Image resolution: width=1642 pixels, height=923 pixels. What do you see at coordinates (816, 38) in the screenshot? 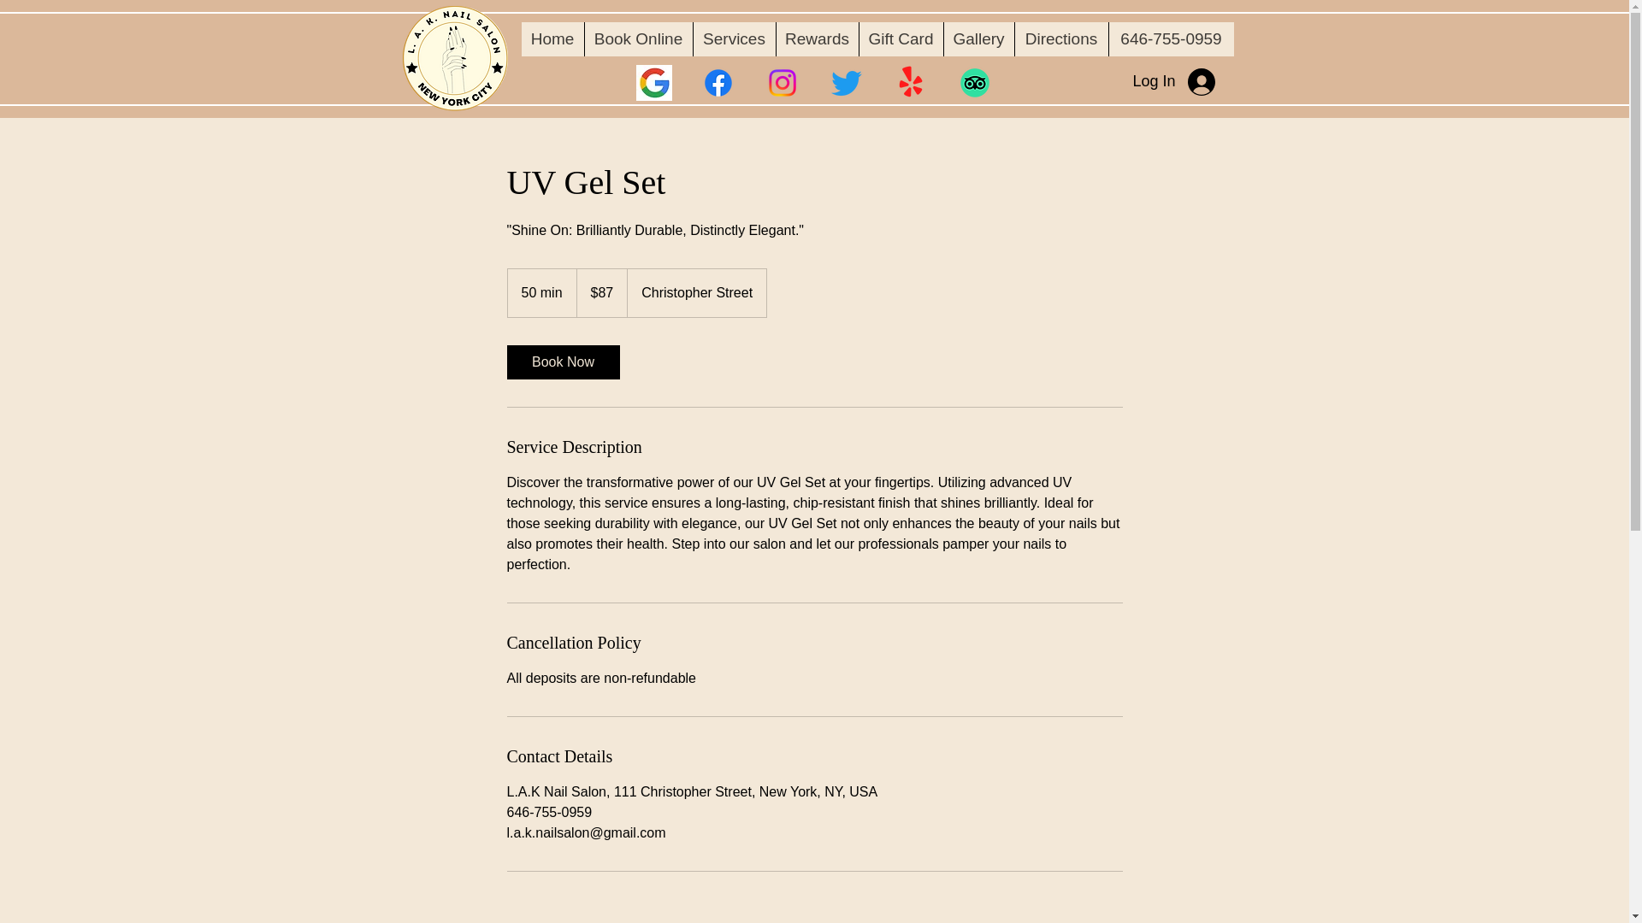
I see `Rewards` at bounding box center [816, 38].